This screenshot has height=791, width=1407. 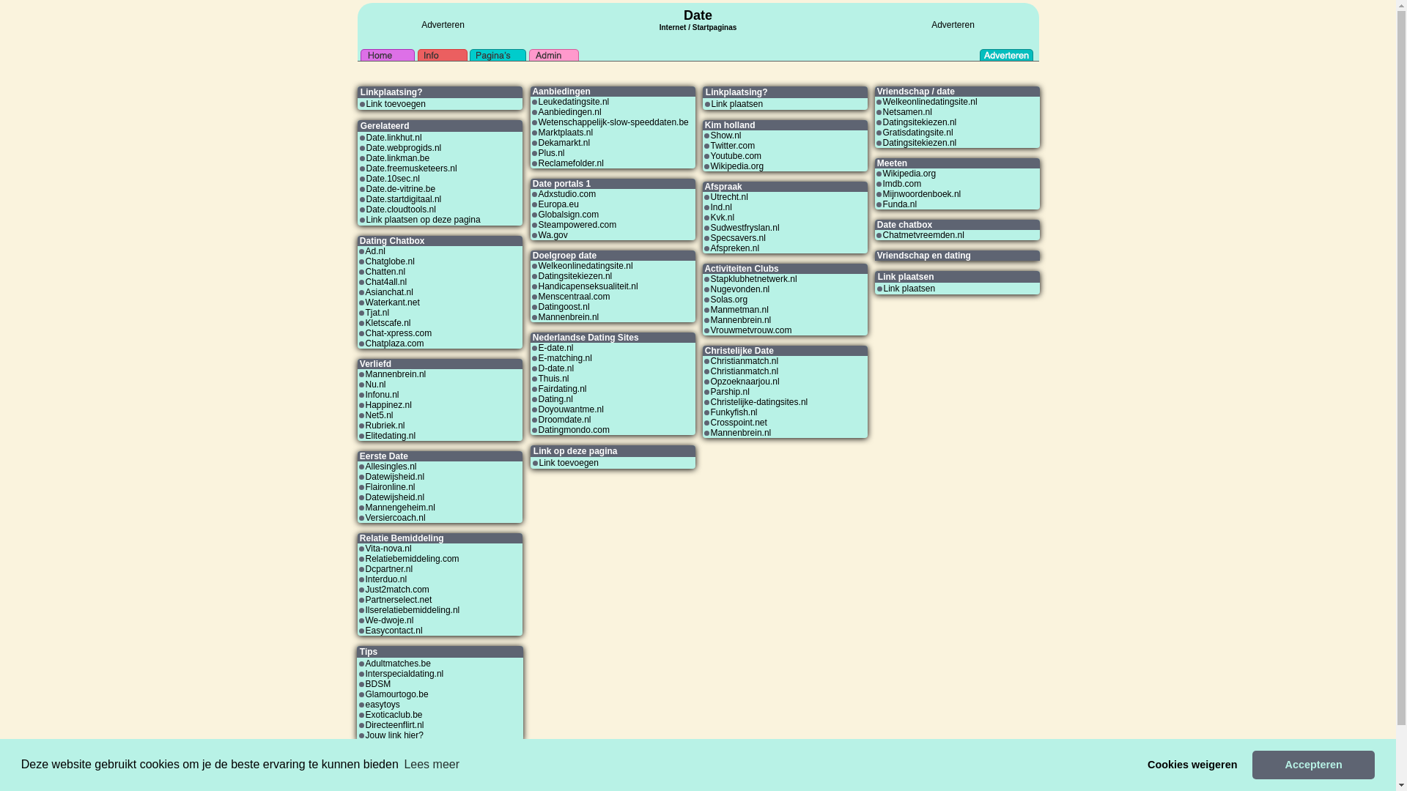 What do you see at coordinates (737, 166) in the screenshot?
I see `Wikipedia.org` at bounding box center [737, 166].